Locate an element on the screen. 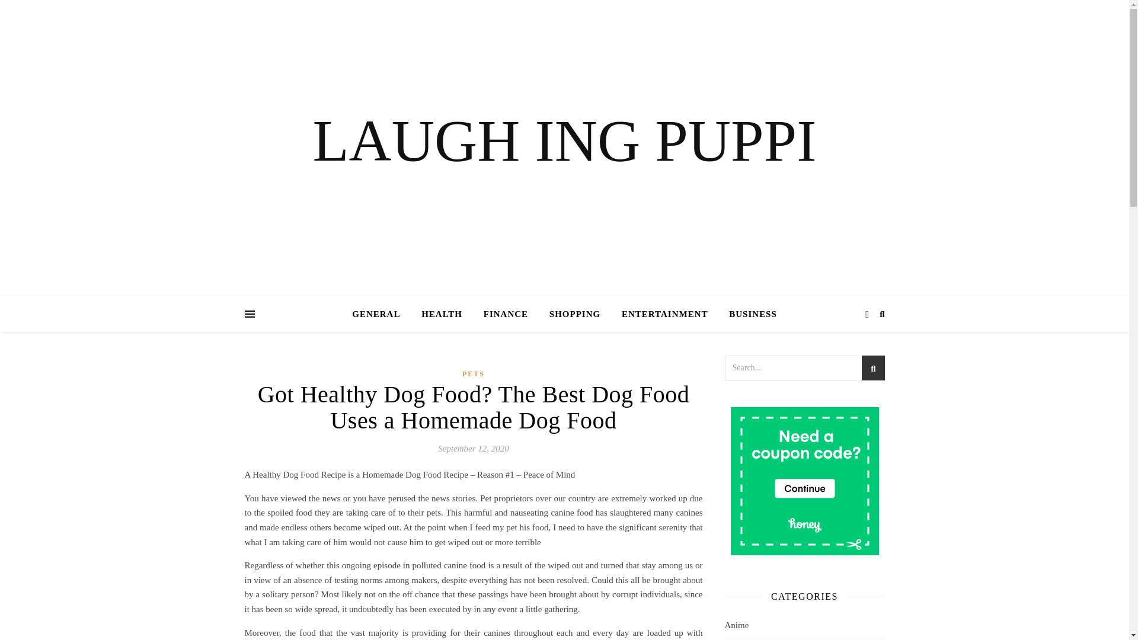  FINANCE is located at coordinates (506, 314).